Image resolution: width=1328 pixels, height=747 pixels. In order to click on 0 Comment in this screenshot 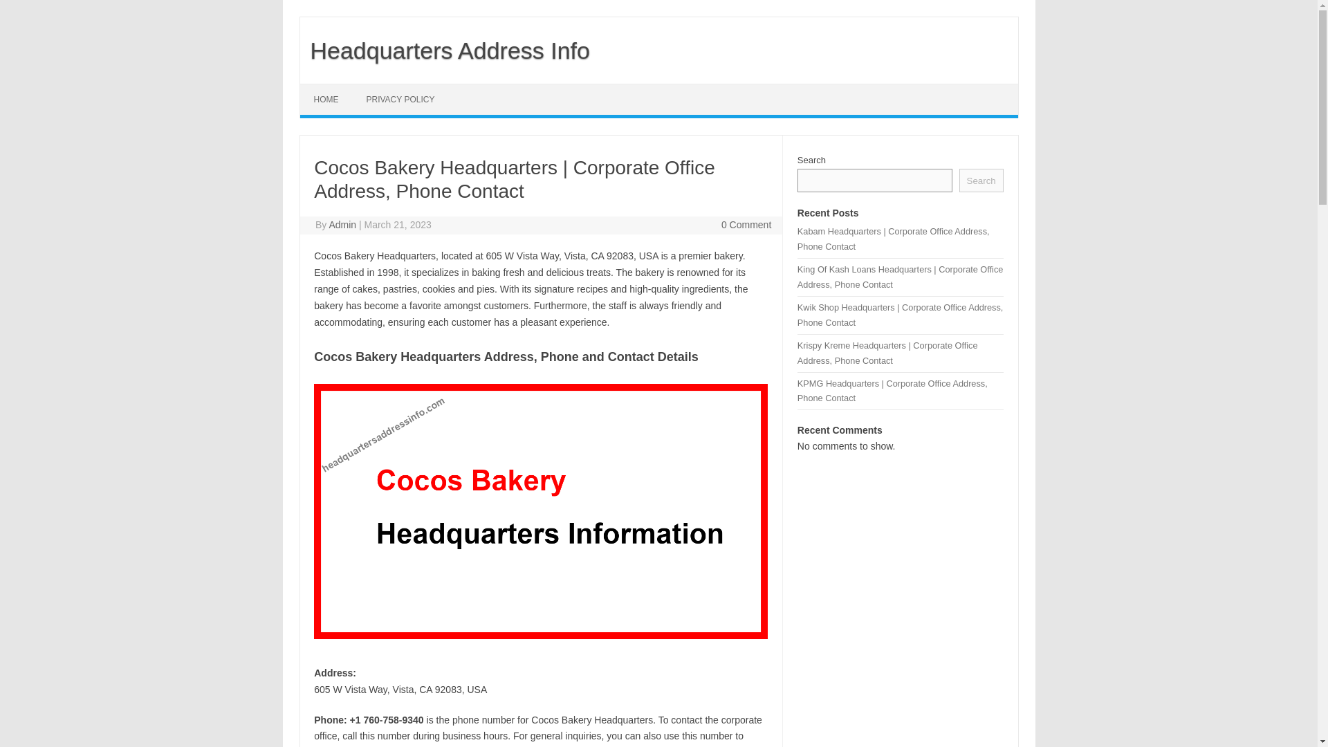, I will do `click(746, 224)`.